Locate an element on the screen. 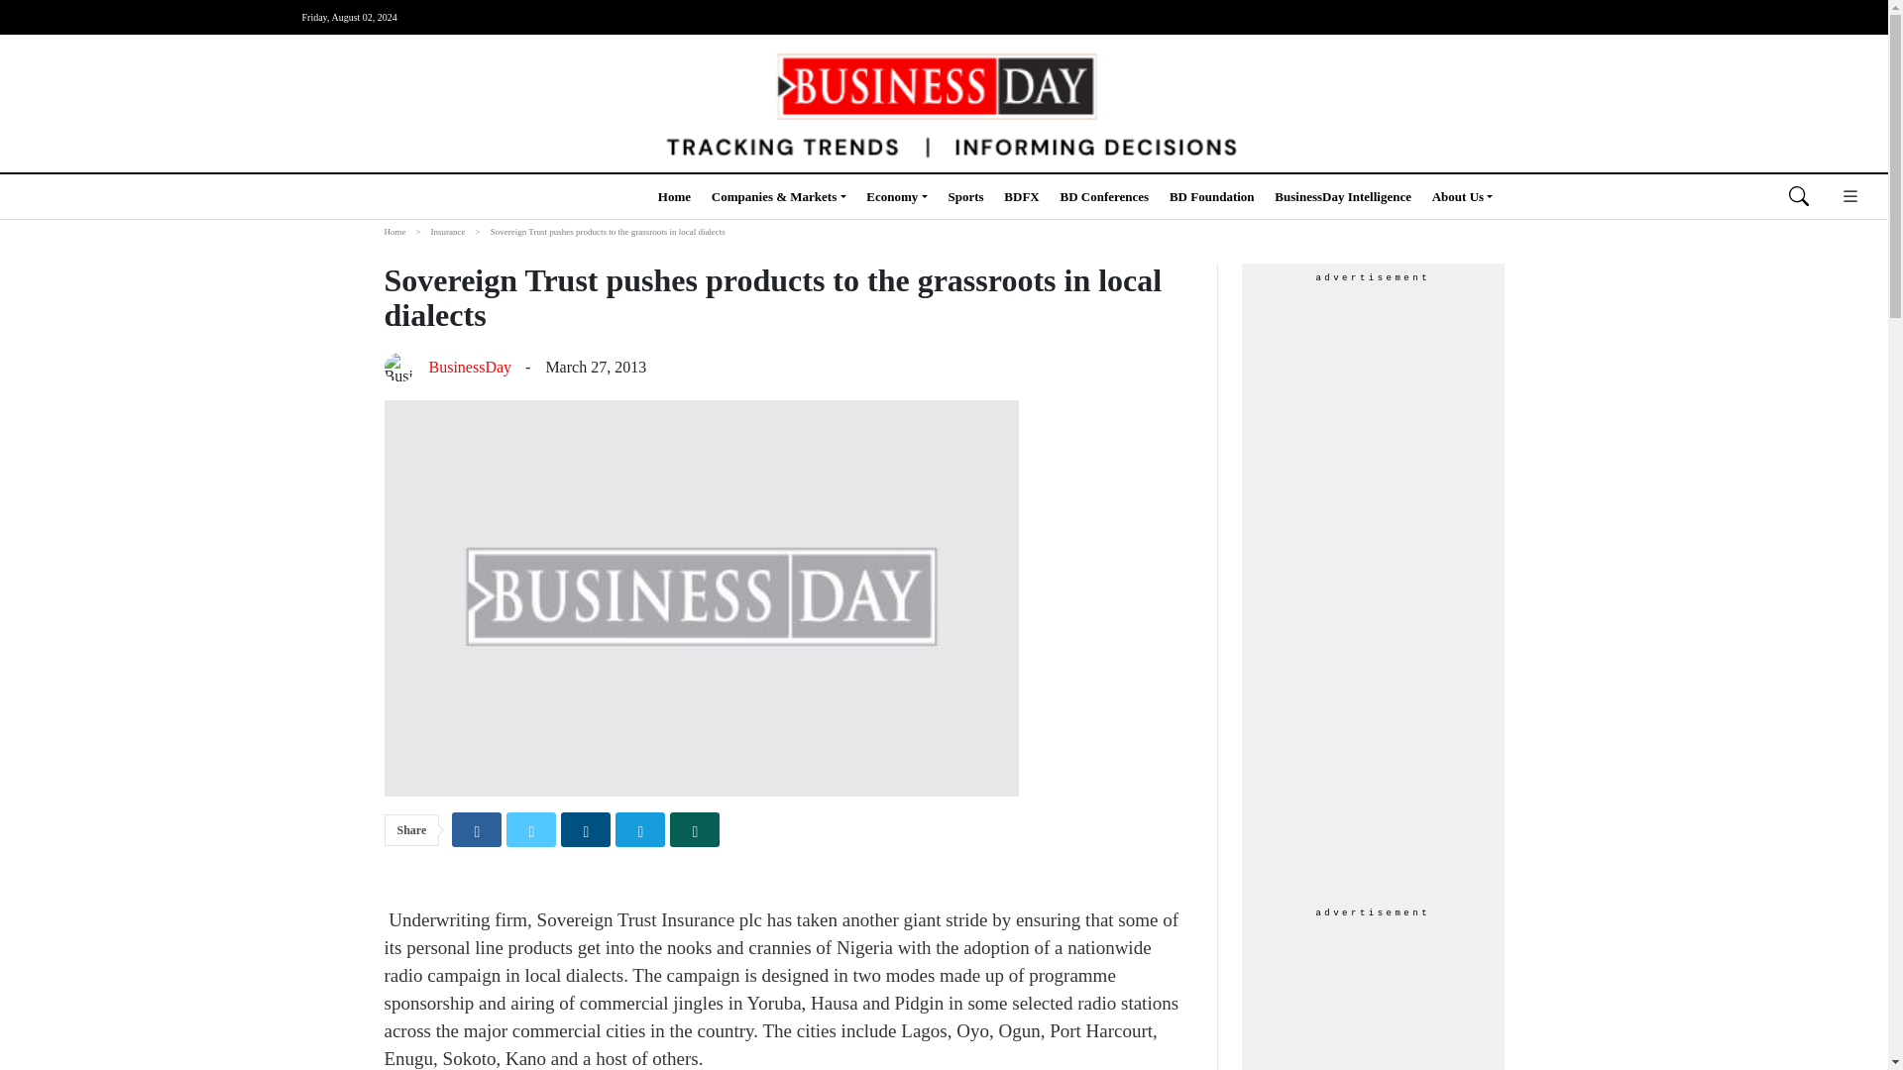 This screenshot has width=1903, height=1070. Economy is located at coordinates (896, 196).